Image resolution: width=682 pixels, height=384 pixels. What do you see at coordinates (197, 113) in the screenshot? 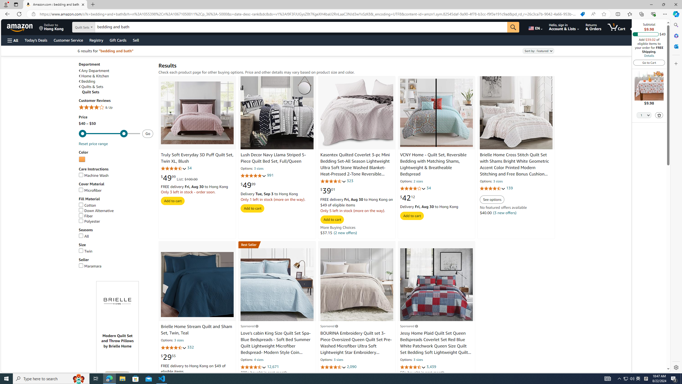
I see `Truly Soft Everyday 3D Puff Quilt Set, Twin XL, Blush` at bounding box center [197, 113].